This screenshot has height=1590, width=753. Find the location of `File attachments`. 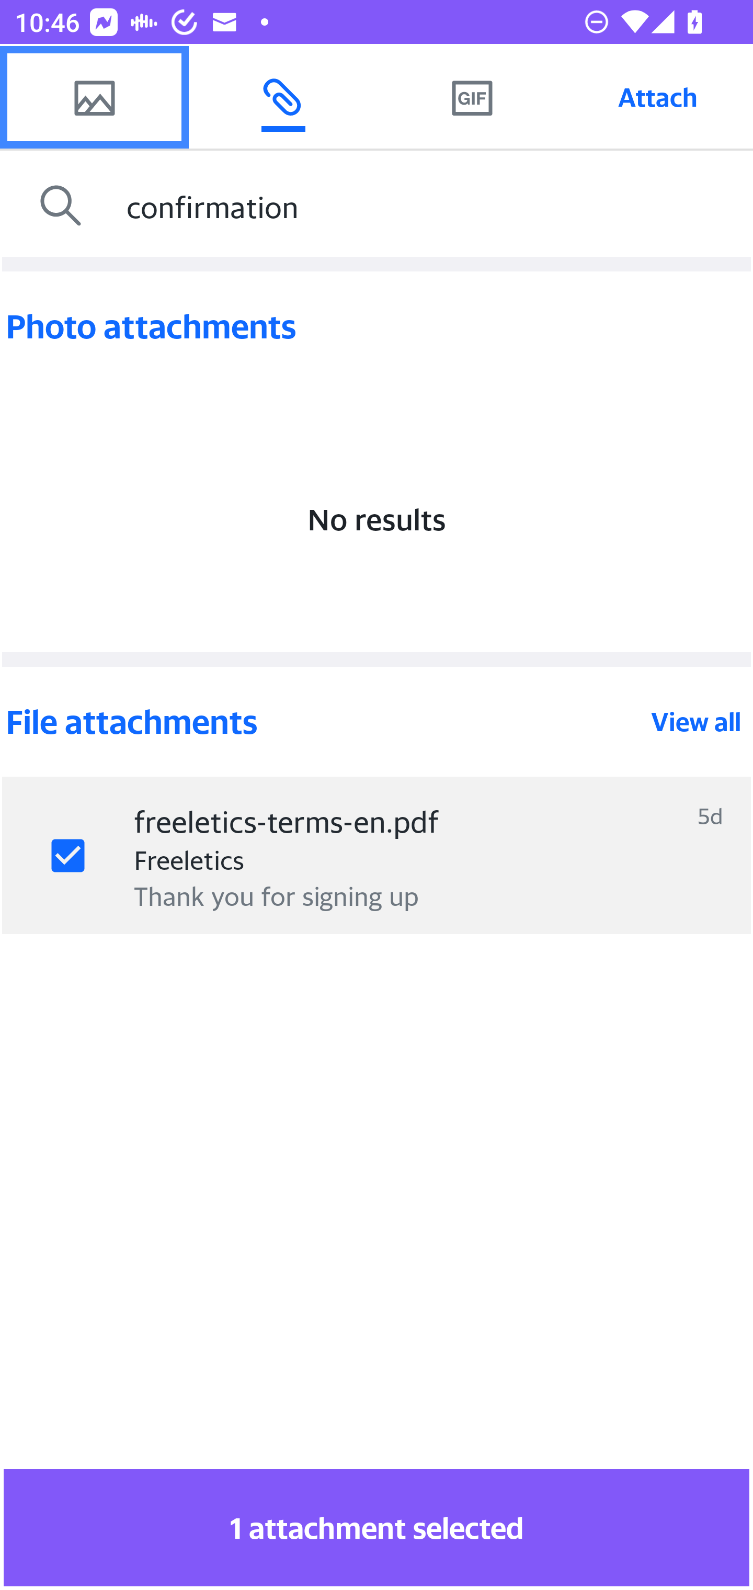

File attachments is located at coordinates (326, 722).